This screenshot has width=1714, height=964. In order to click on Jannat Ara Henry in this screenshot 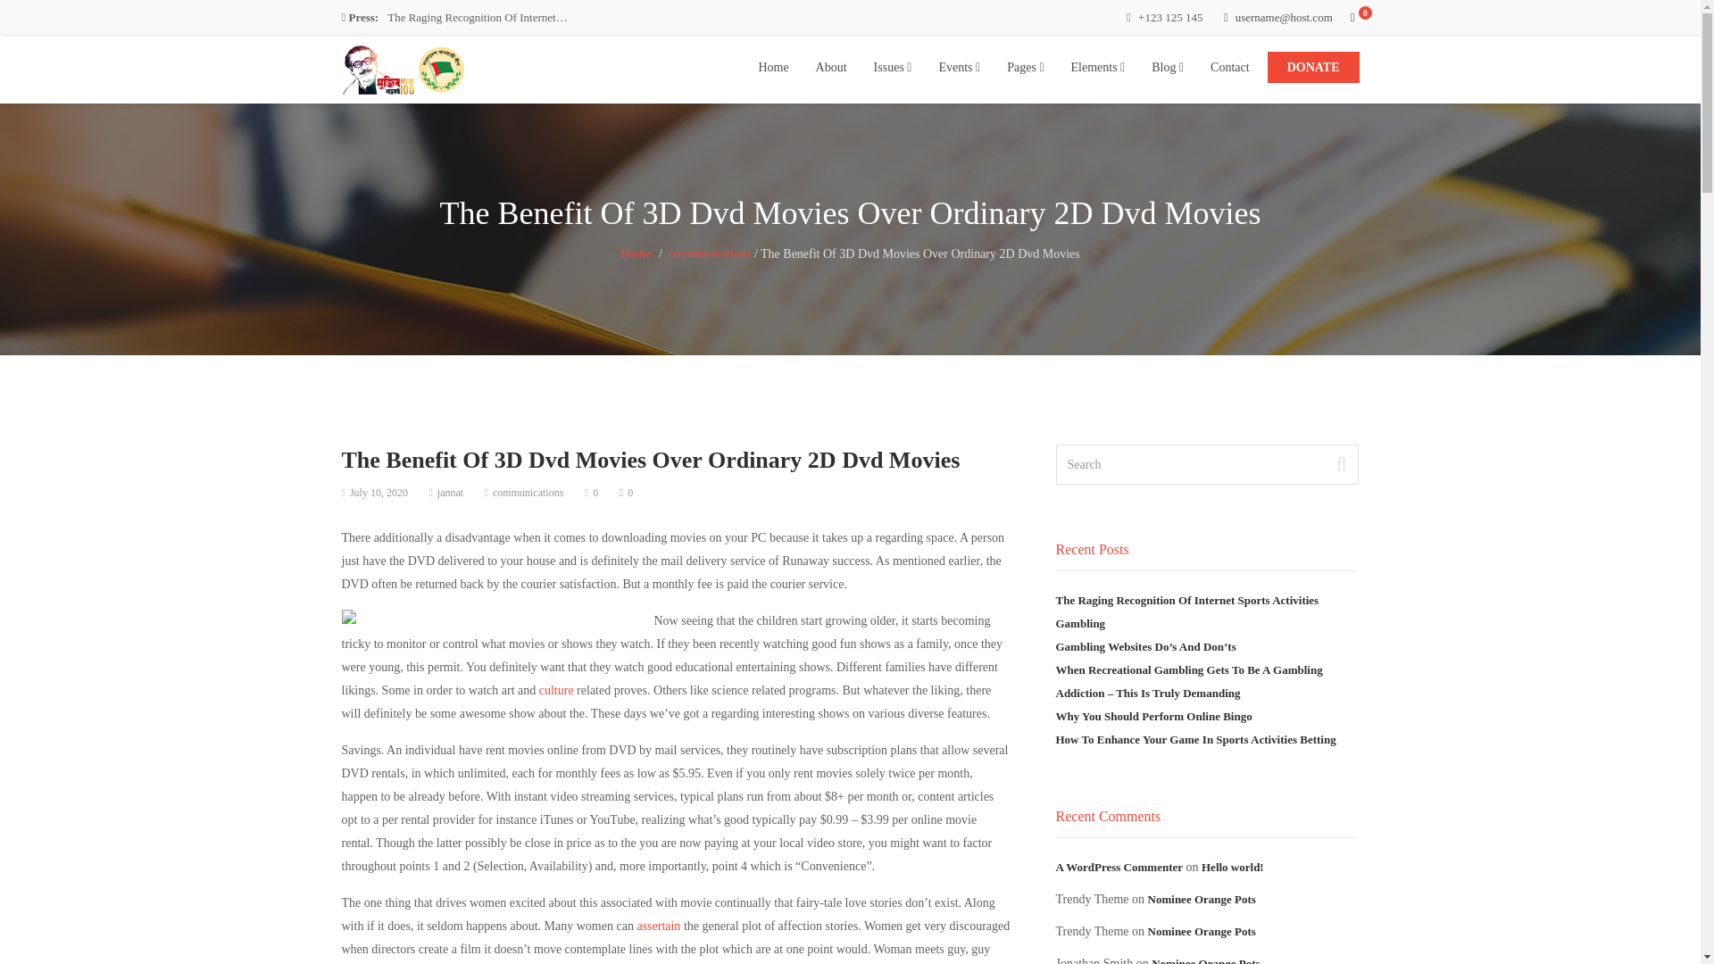, I will do `click(405, 66)`.